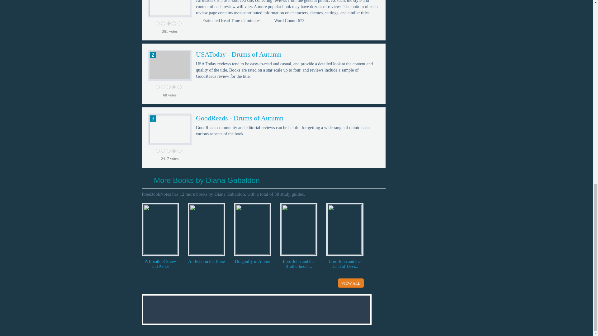  What do you see at coordinates (240, 118) in the screenshot?
I see `GoodReads - Drums of Autumn` at bounding box center [240, 118].